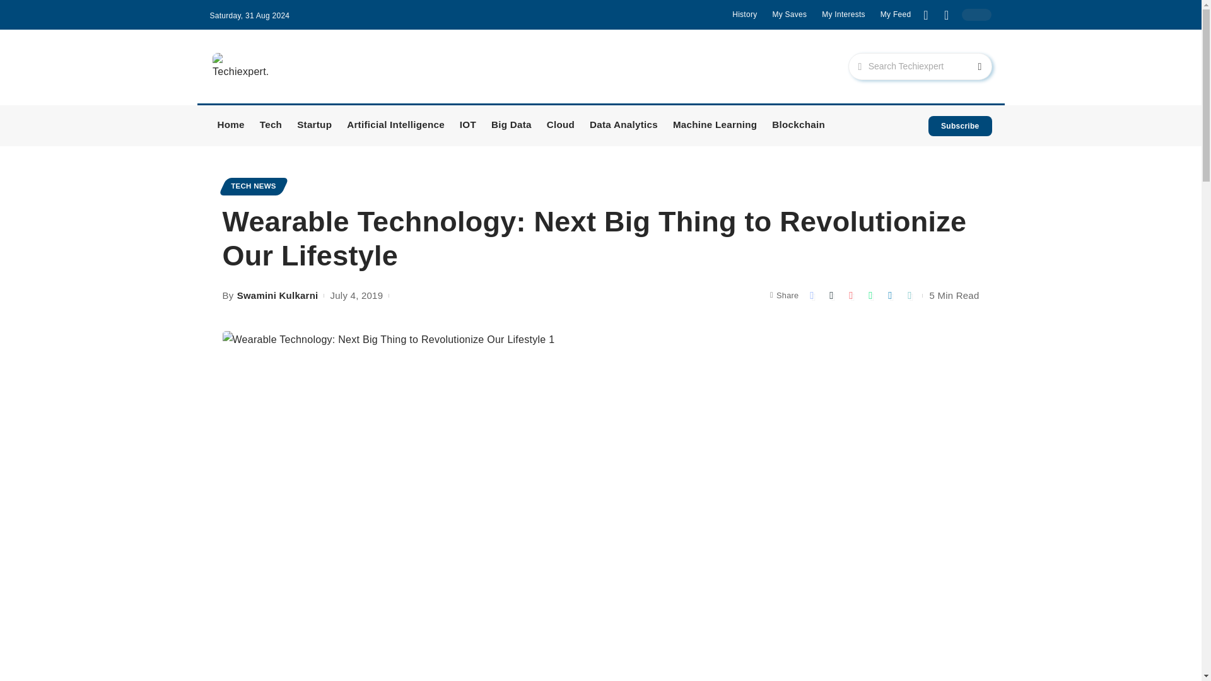 The height and width of the screenshot is (681, 1211). What do you see at coordinates (799, 126) in the screenshot?
I see `Blockchain` at bounding box center [799, 126].